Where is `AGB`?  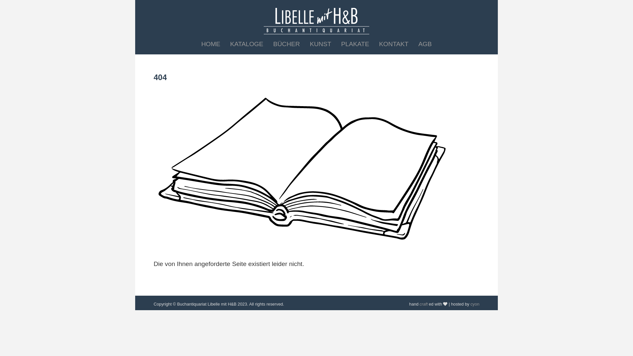 AGB is located at coordinates (425, 44).